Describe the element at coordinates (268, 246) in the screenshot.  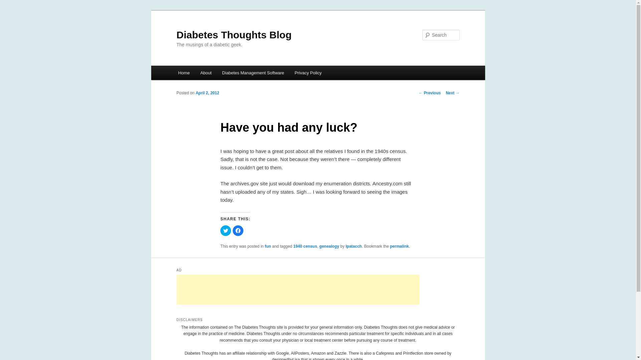
I see `fun` at that location.